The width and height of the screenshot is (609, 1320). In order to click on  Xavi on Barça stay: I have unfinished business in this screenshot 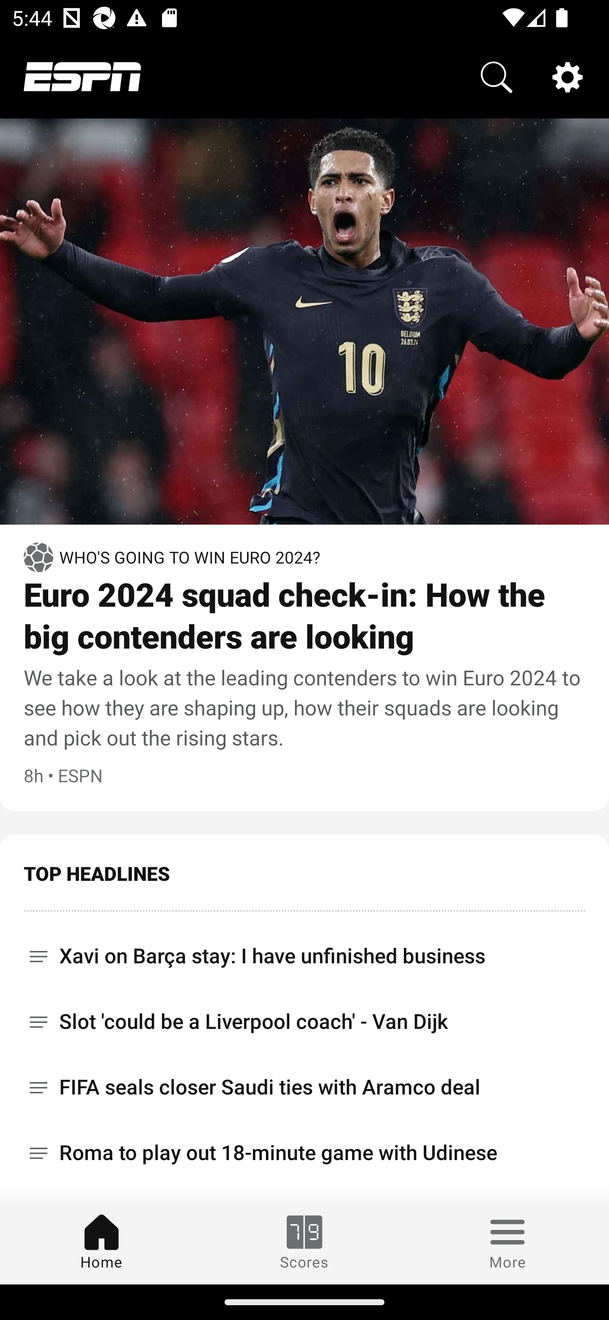, I will do `click(304, 950)`.